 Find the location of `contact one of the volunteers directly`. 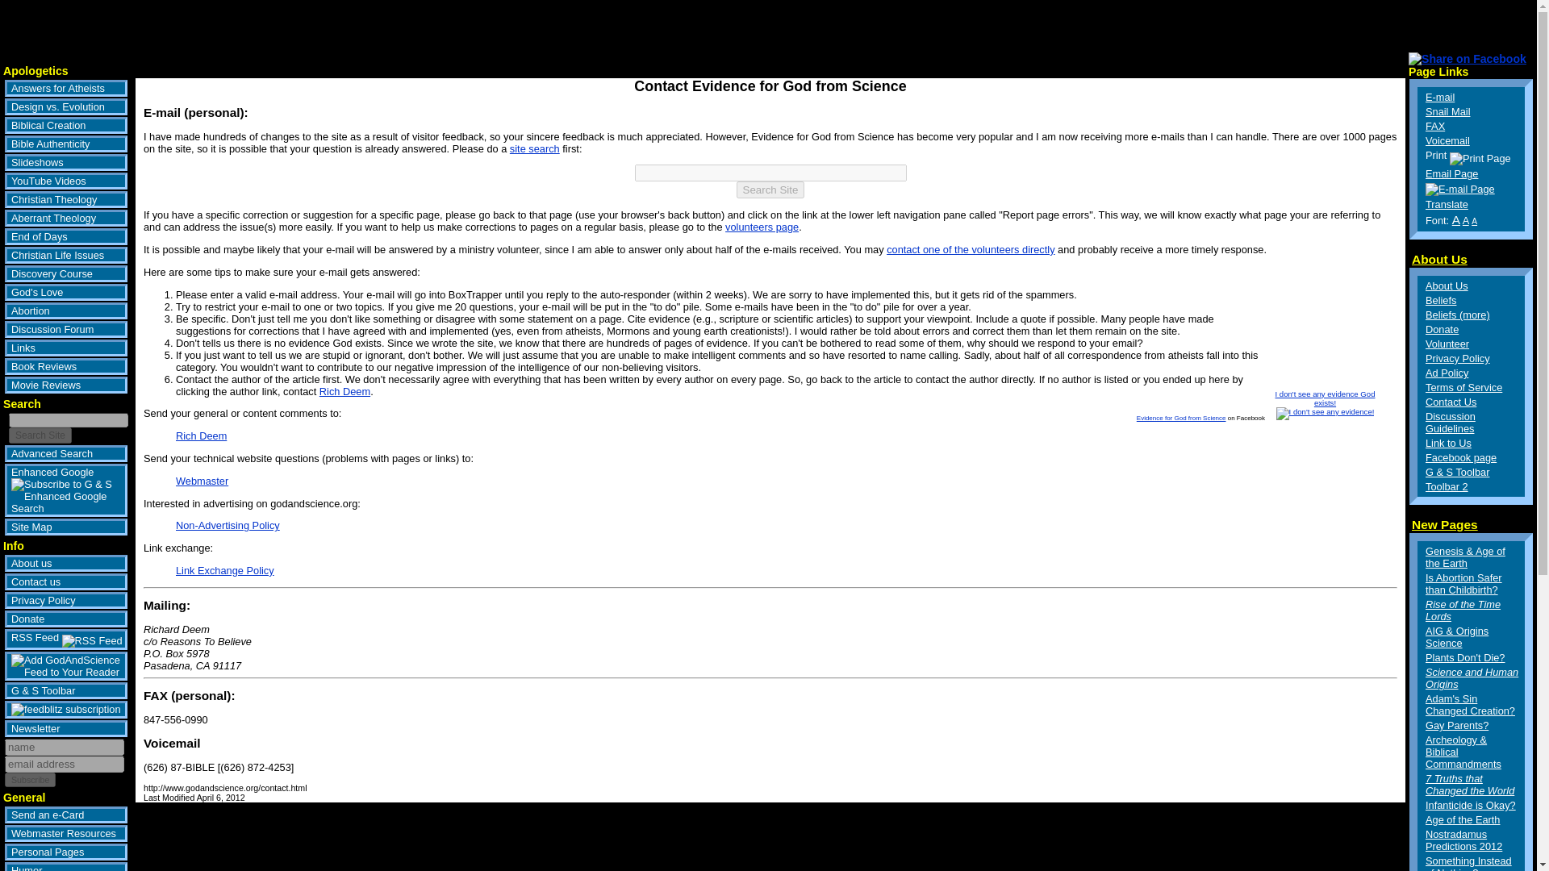

contact one of the volunteers directly is located at coordinates (970, 250).